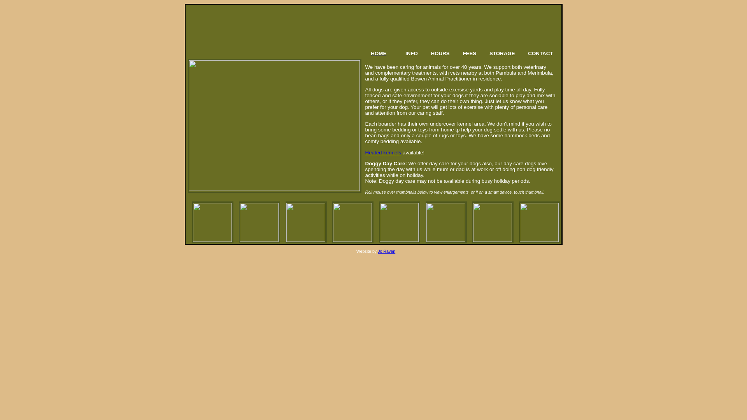 The image size is (747, 420). What do you see at coordinates (384, 54) in the screenshot?
I see `HOME` at bounding box center [384, 54].